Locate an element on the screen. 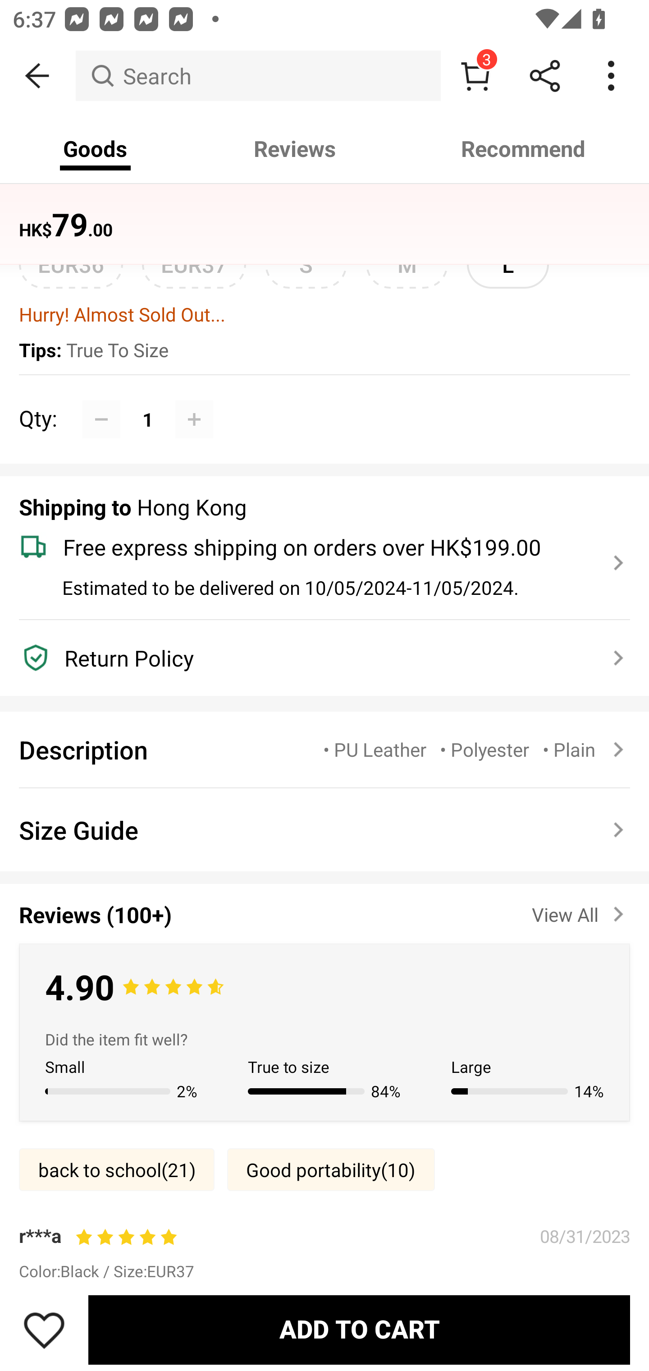 This screenshot has width=649, height=1371. Qty: 1 is located at coordinates (324, 400).